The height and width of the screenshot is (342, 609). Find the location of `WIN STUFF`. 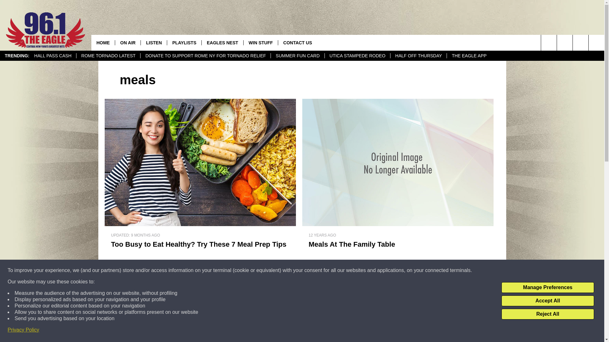

WIN STUFF is located at coordinates (260, 42).